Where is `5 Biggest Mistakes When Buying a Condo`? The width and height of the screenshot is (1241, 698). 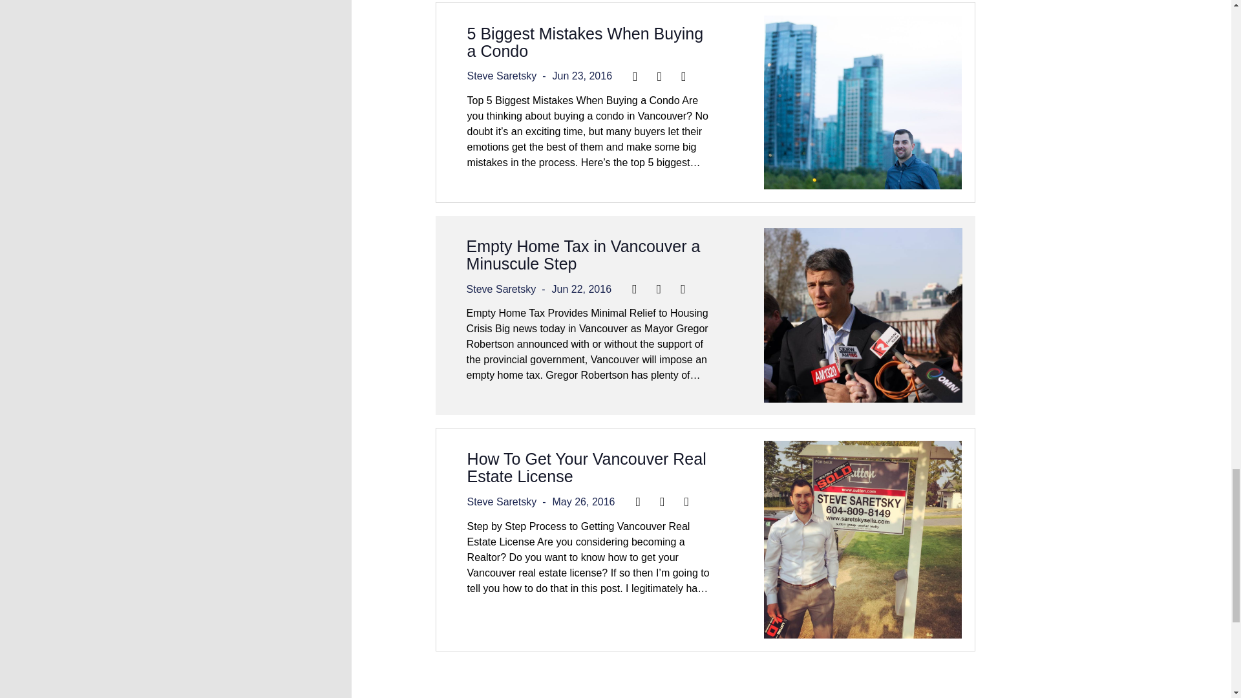
5 Biggest Mistakes When Buying a Condo is located at coordinates (586, 41).